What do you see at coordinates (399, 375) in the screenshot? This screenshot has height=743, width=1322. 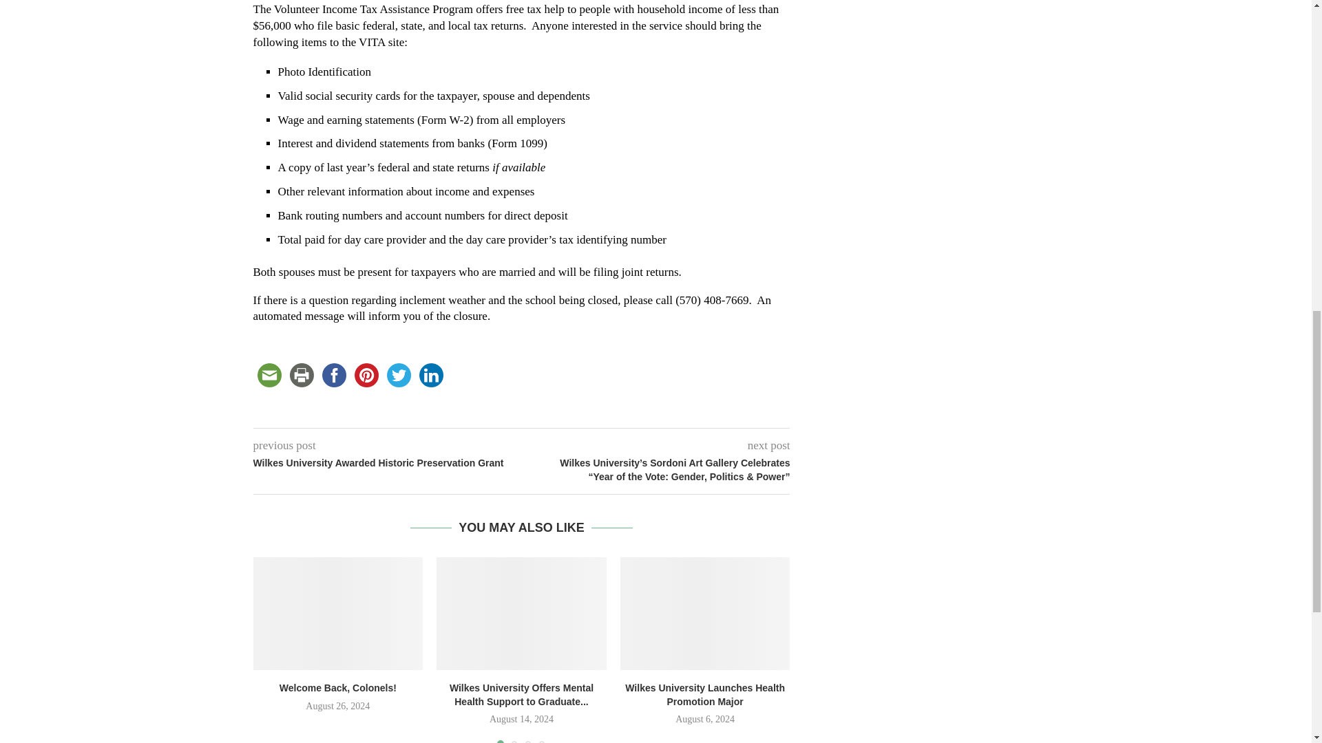 I see `twitter` at bounding box center [399, 375].